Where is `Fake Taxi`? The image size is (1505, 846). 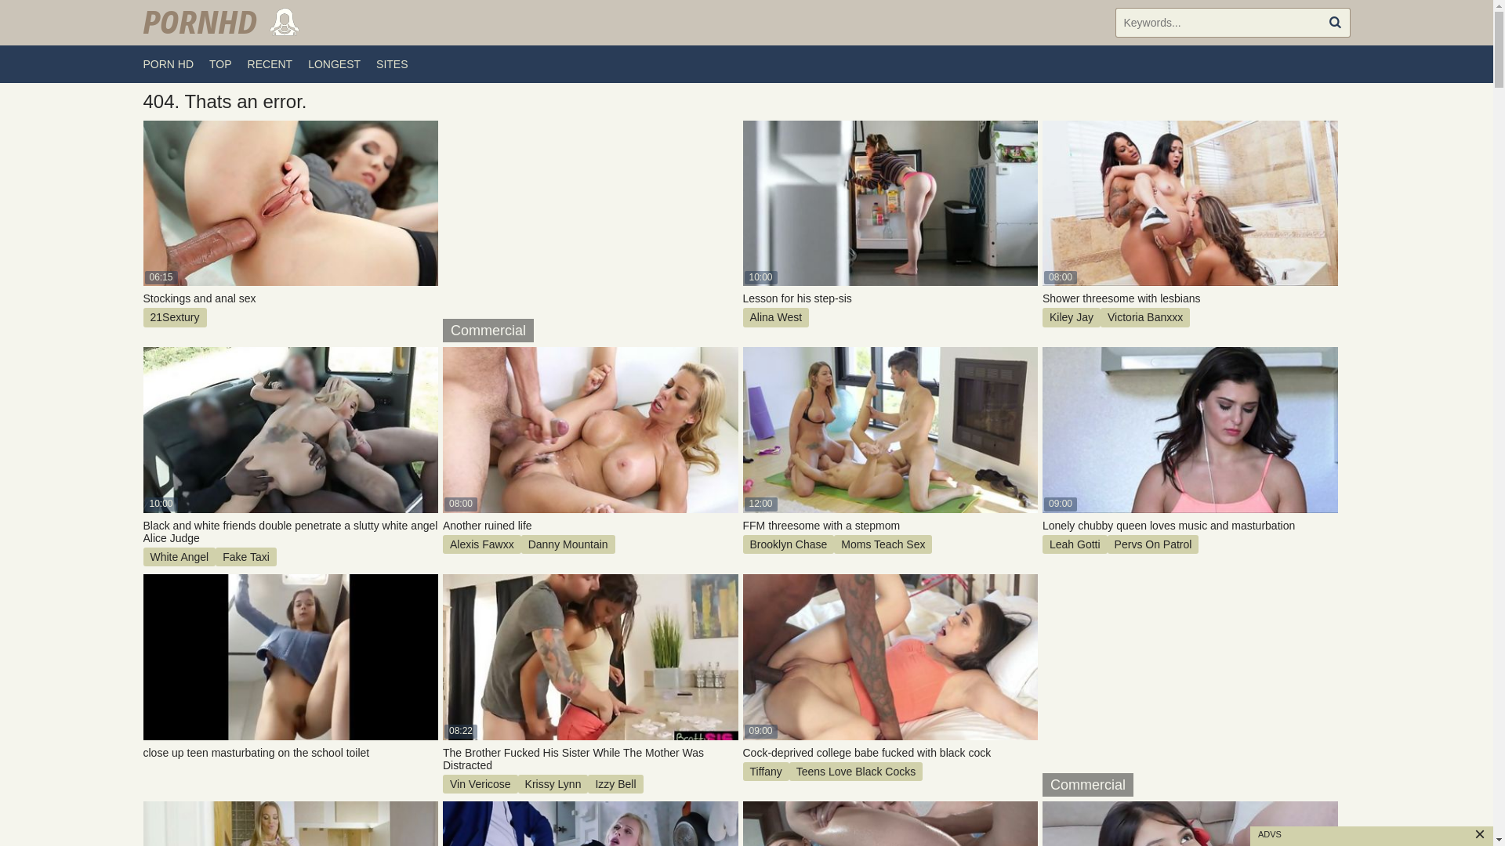
Fake Taxi is located at coordinates (246, 557).